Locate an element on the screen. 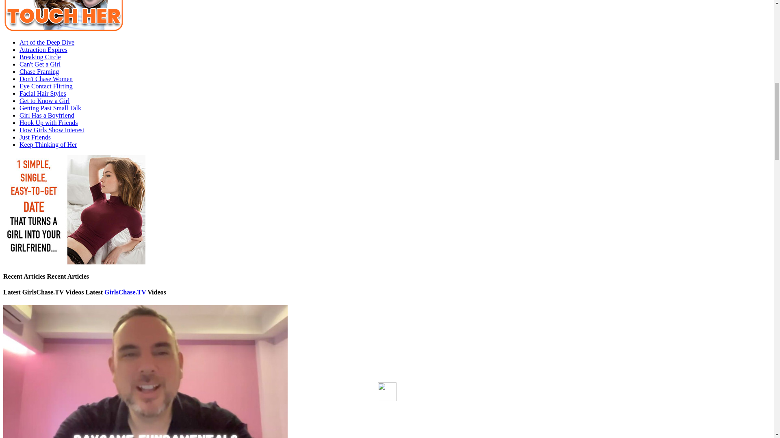 The width and height of the screenshot is (780, 438). Girl Has a Boyfriend is located at coordinates (47, 115).